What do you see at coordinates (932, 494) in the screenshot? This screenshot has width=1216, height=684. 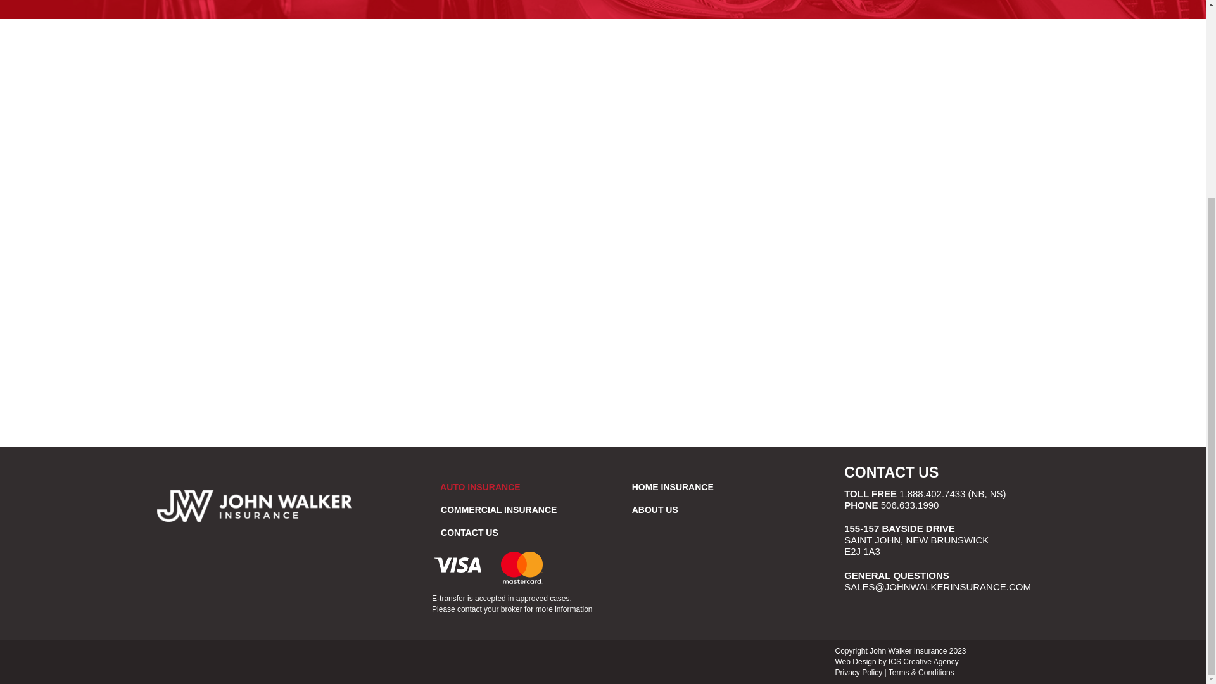 I see `Layer 14` at bounding box center [932, 494].